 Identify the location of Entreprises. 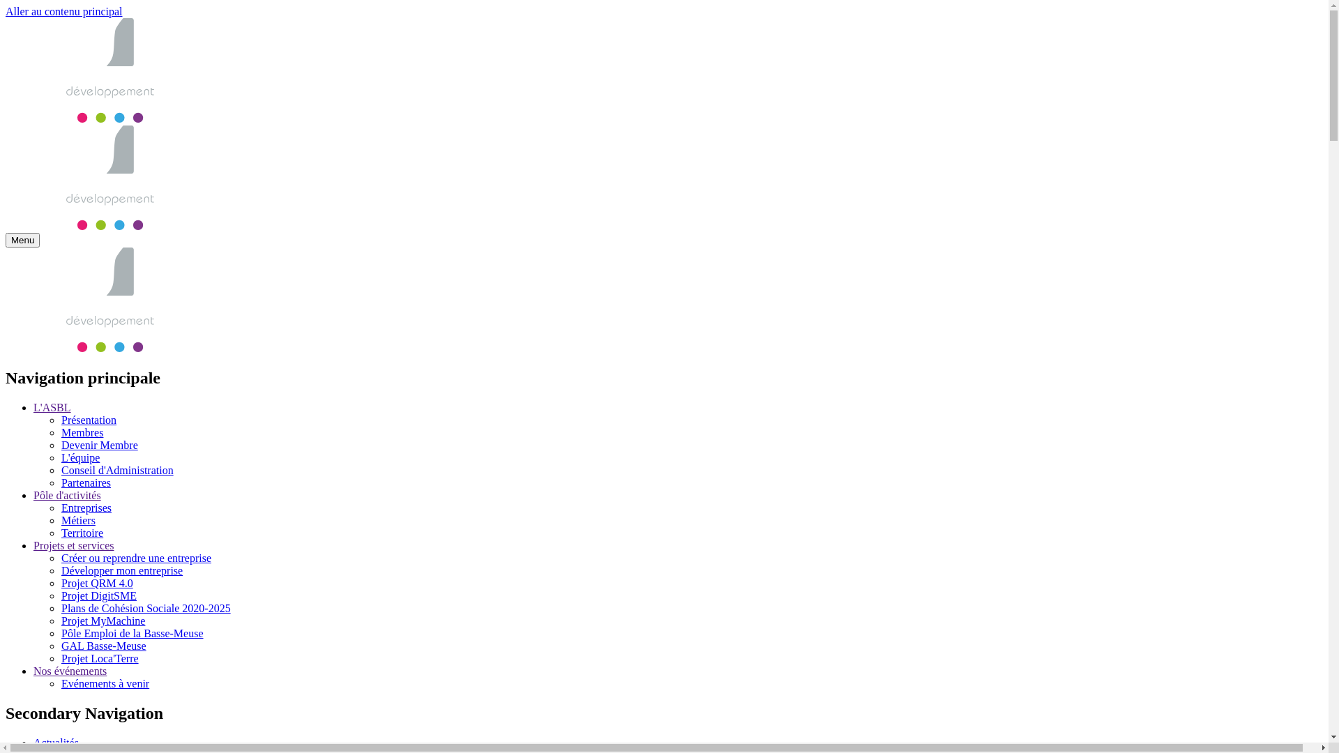
(86, 508).